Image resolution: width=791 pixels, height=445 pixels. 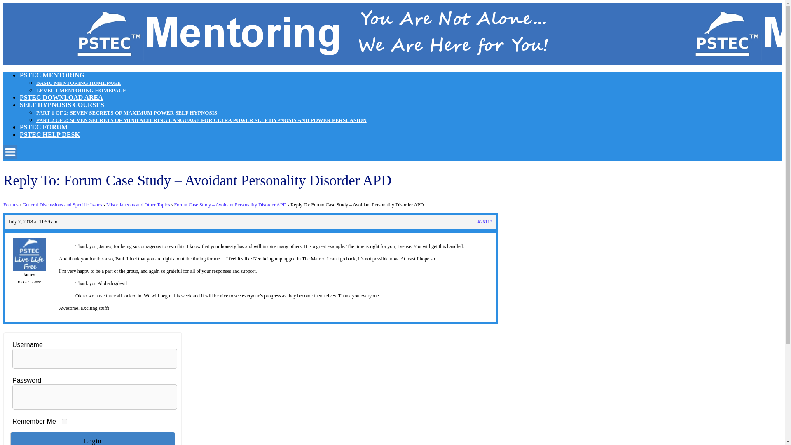 What do you see at coordinates (11, 205) in the screenshot?
I see `Forums` at bounding box center [11, 205].